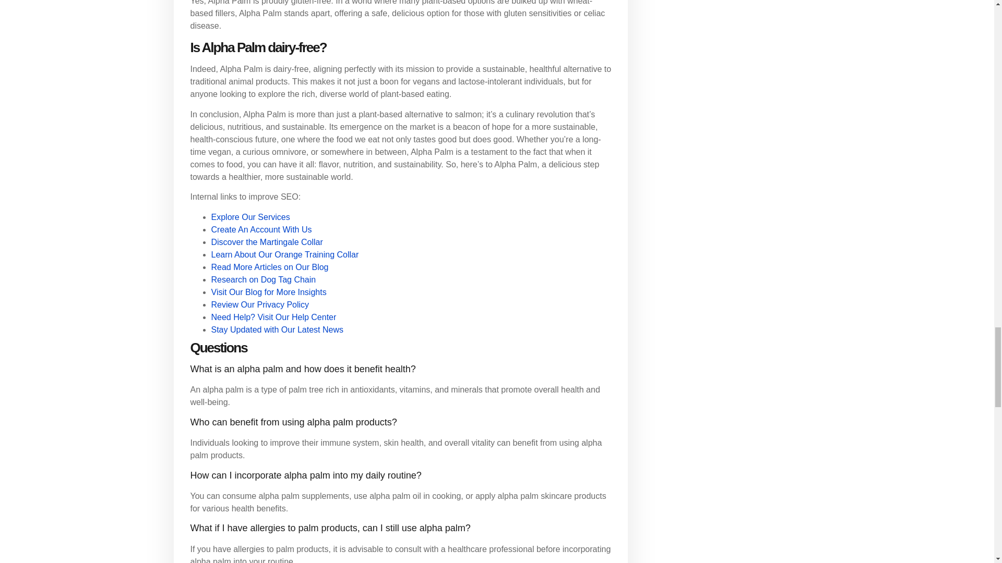  What do you see at coordinates (261, 229) in the screenshot?
I see `Create An Account With Us` at bounding box center [261, 229].